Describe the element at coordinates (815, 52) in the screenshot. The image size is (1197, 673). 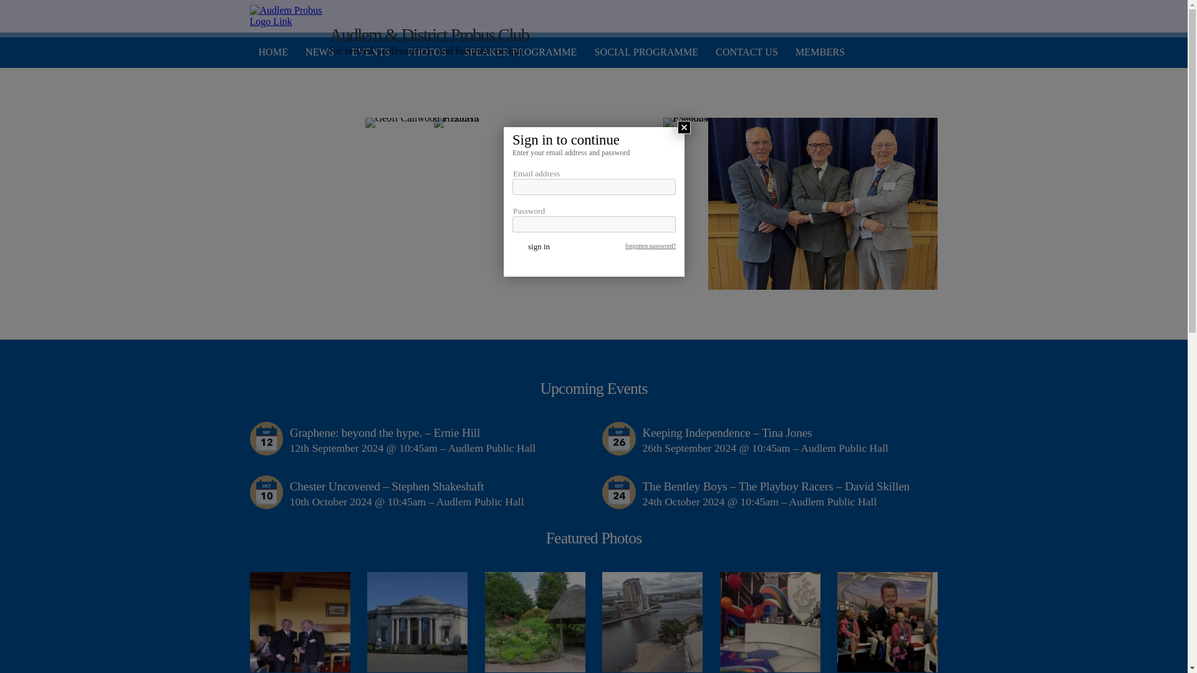
I see `MEMBERS` at that location.